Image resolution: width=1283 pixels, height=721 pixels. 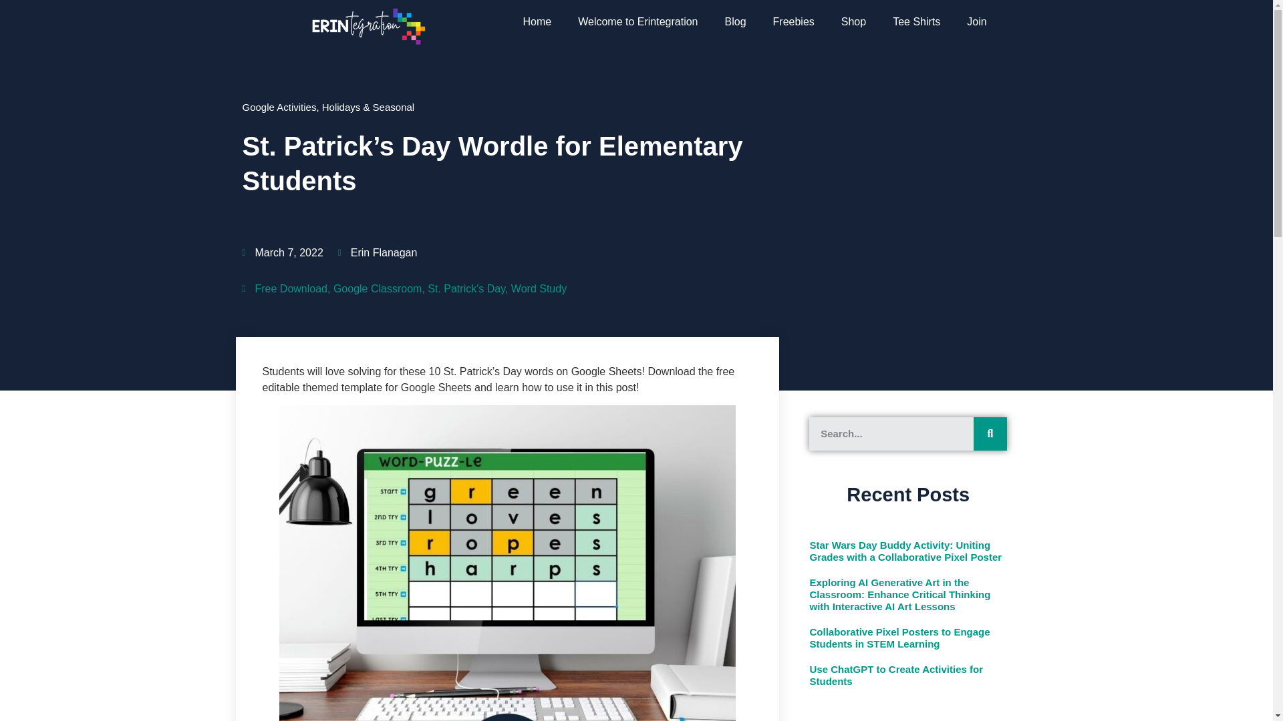 I want to click on Welcome to Erintegration, so click(x=637, y=21).